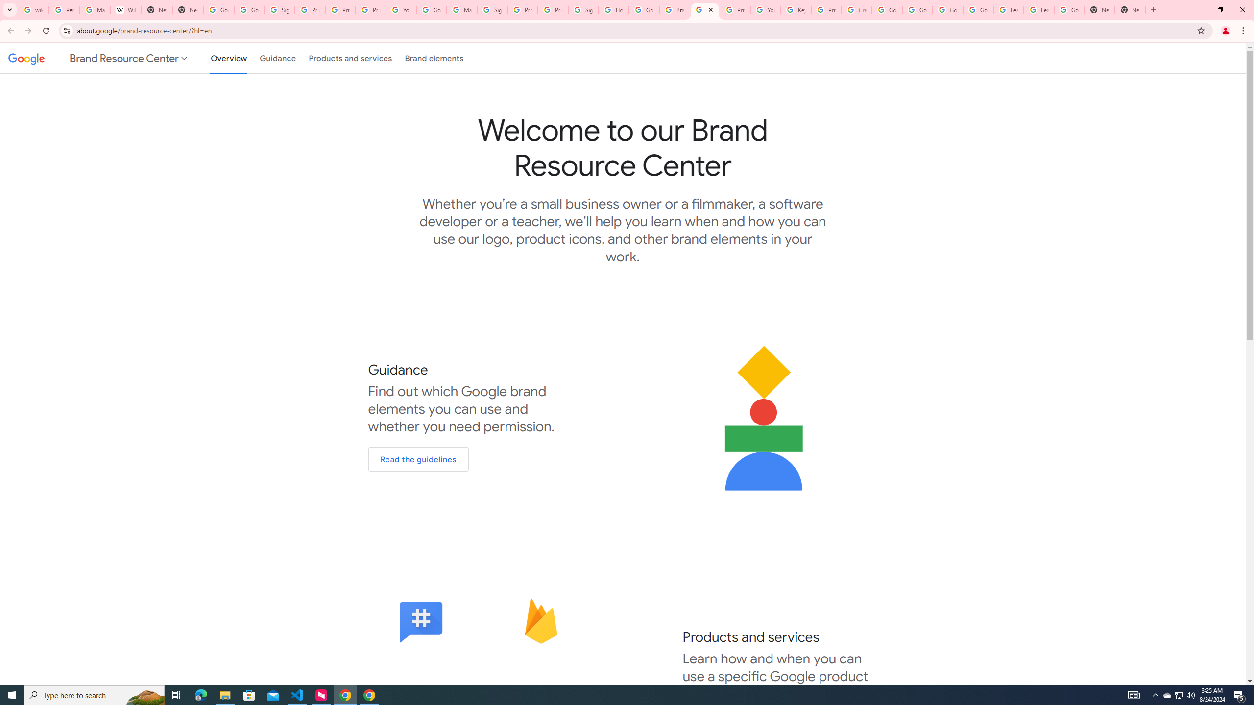  Describe the element at coordinates (418, 460) in the screenshot. I see `Read the guidelines` at that location.